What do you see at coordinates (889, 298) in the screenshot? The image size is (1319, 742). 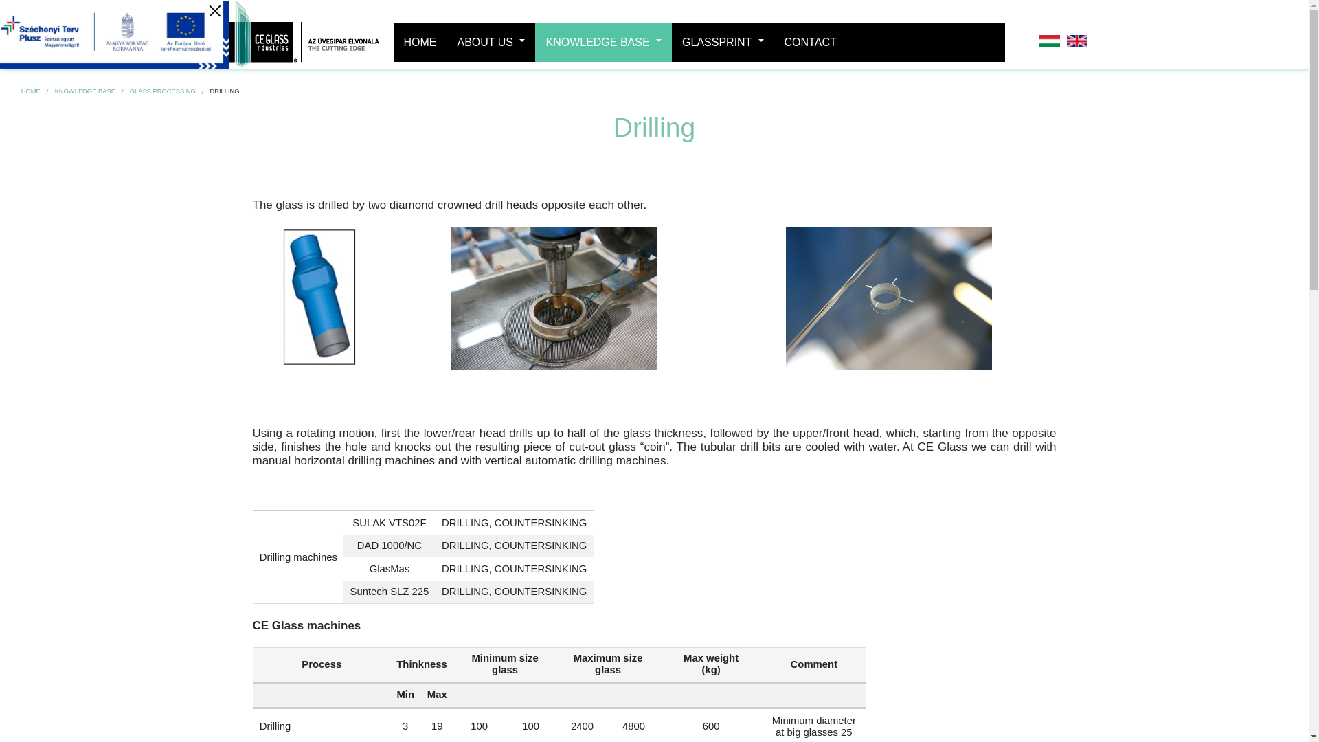 I see `Glass Drilling CE Glass Industries` at bounding box center [889, 298].